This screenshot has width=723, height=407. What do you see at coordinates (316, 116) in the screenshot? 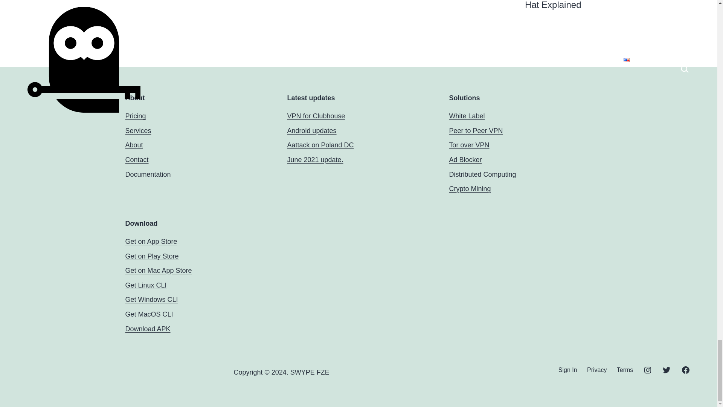
I see `VPN for Clubhouse` at bounding box center [316, 116].